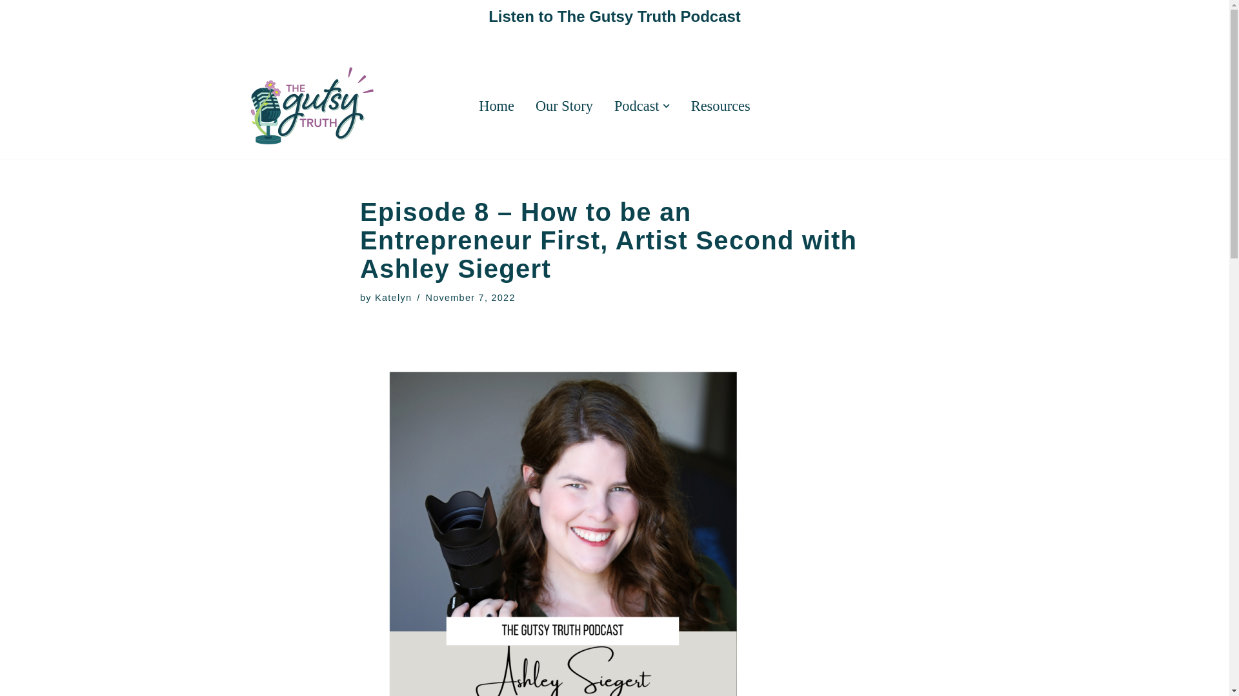  I want to click on Podcast, so click(636, 106).